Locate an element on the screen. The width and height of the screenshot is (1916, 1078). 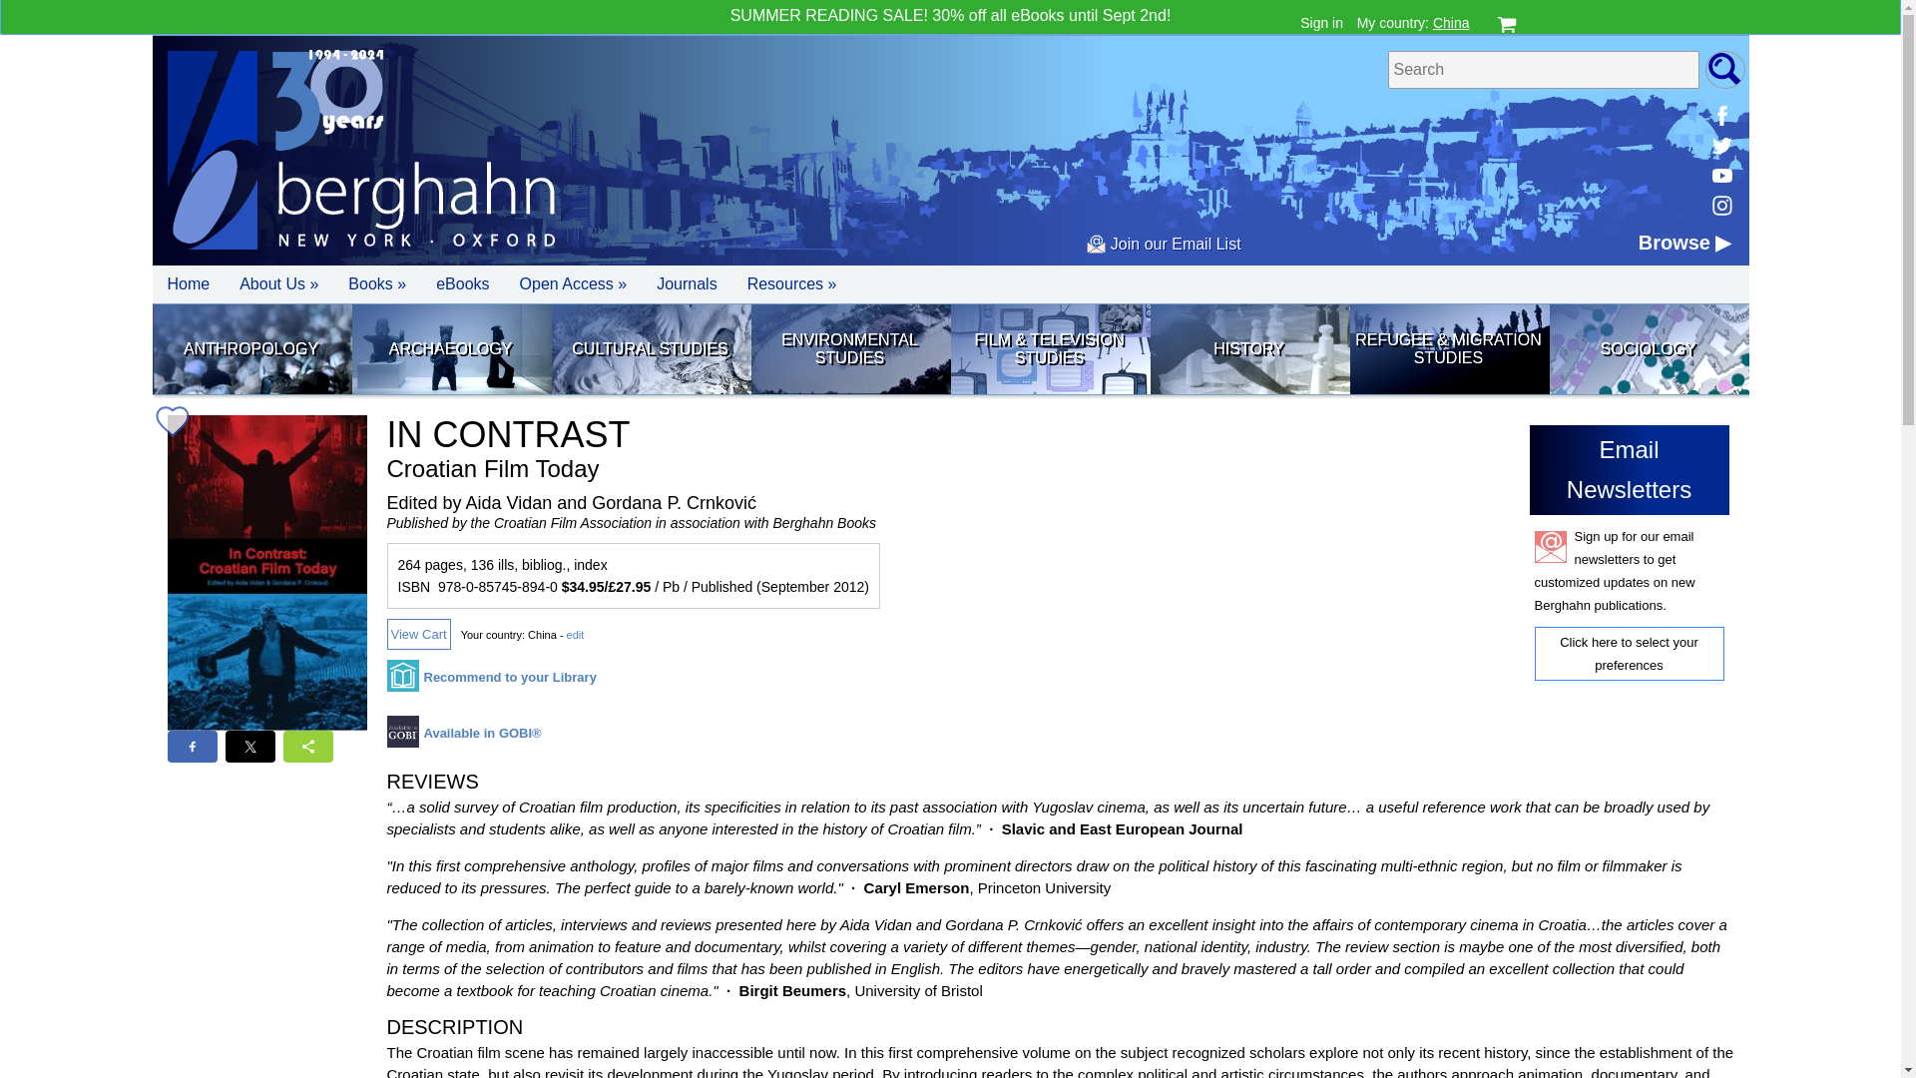
go is located at coordinates (1724, 69).